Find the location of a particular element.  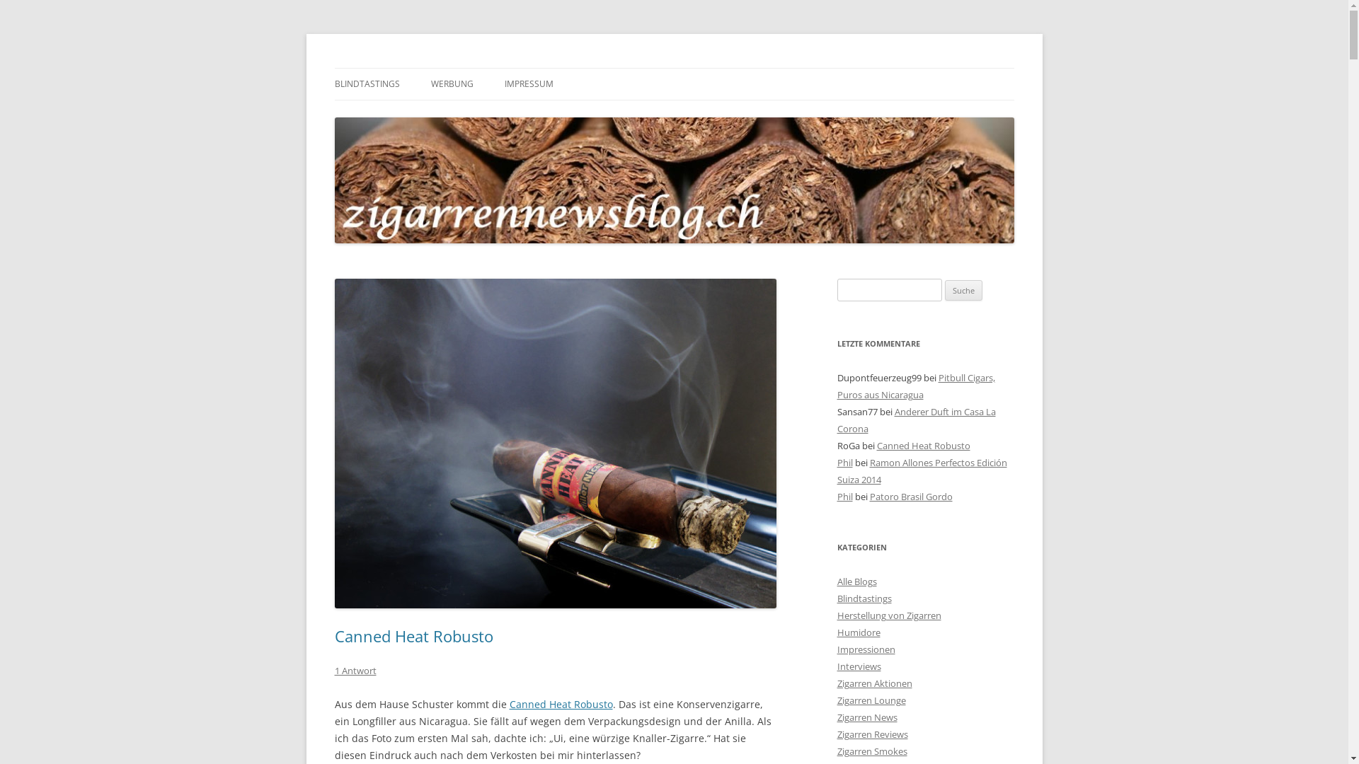

Canned Heat Robusto is located at coordinates (413, 636).